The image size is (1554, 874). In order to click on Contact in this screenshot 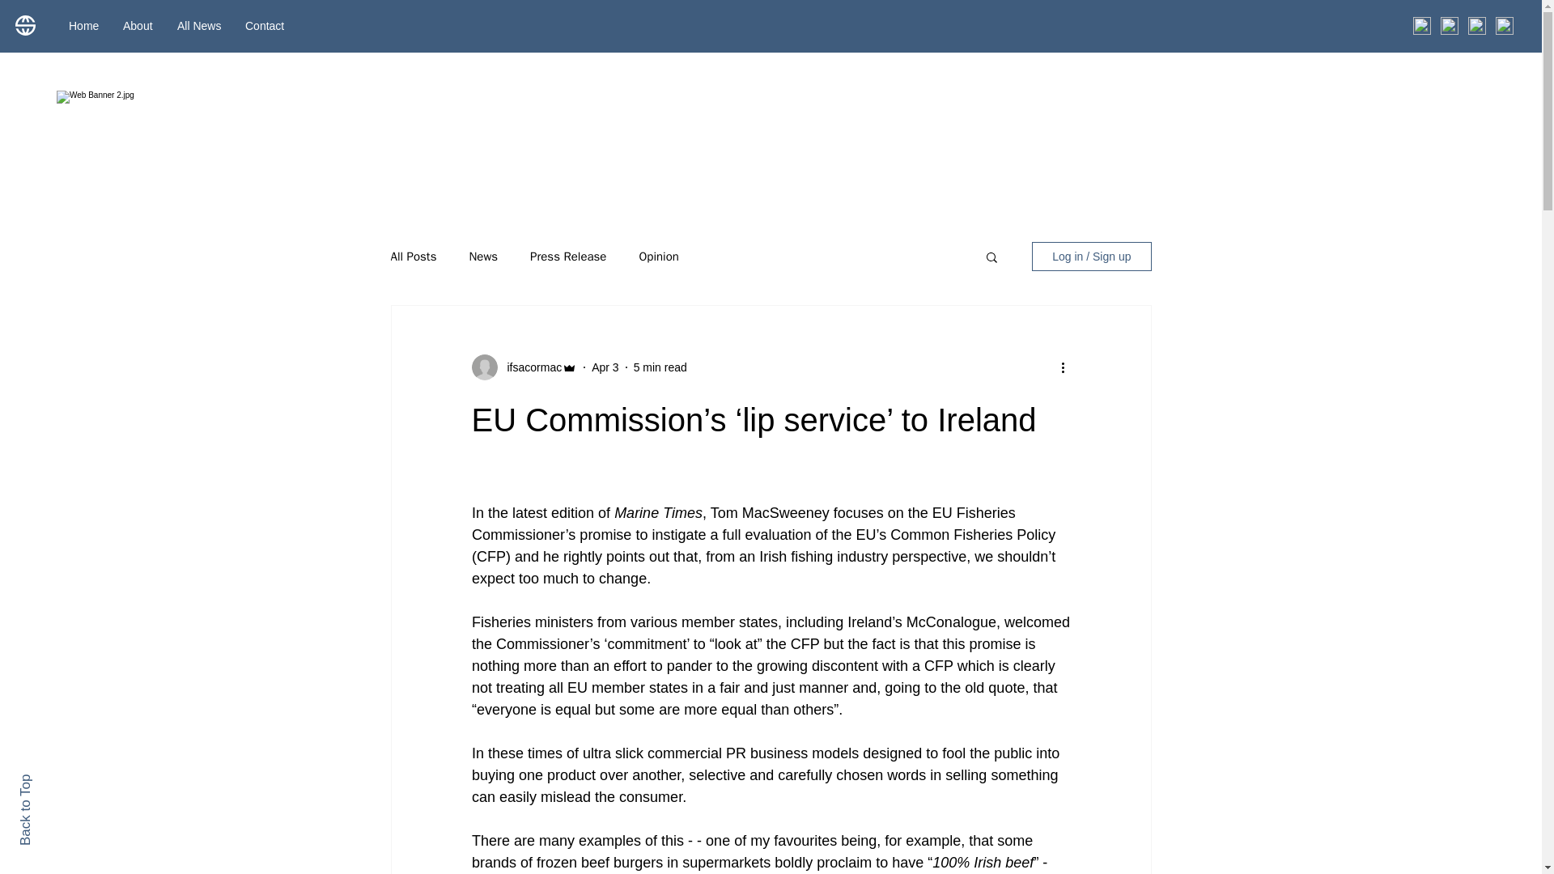, I will do `click(265, 26)`.